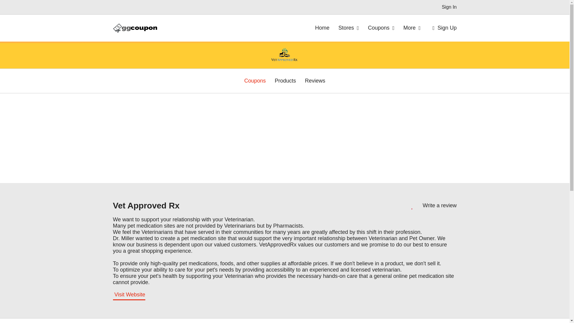 This screenshot has width=574, height=323. What do you see at coordinates (255, 81) in the screenshot?
I see `Coupons` at bounding box center [255, 81].